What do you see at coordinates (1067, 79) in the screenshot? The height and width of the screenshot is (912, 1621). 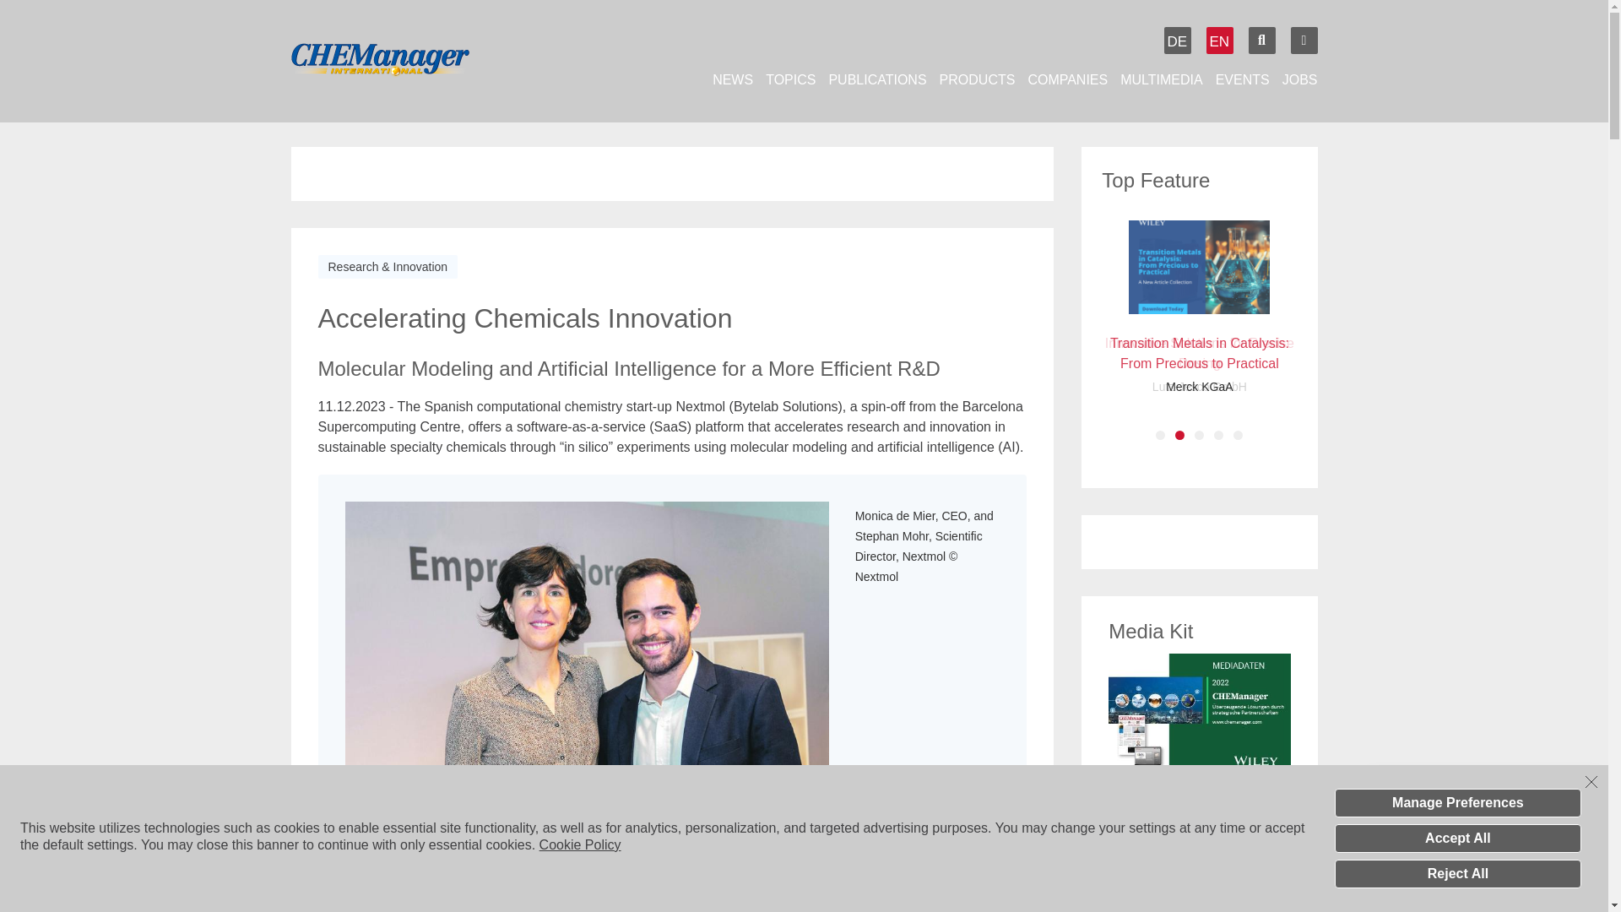 I see `COMPANIES` at bounding box center [1067, 79].